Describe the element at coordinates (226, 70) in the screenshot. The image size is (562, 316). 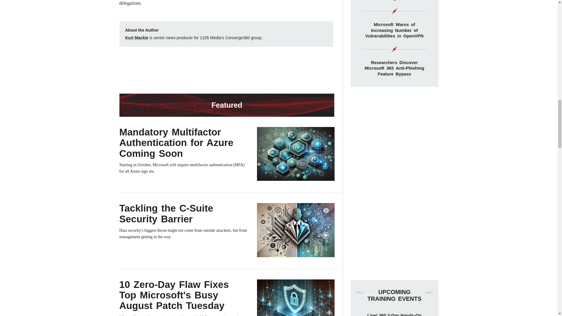
I see `3rd party ad content` at that location.